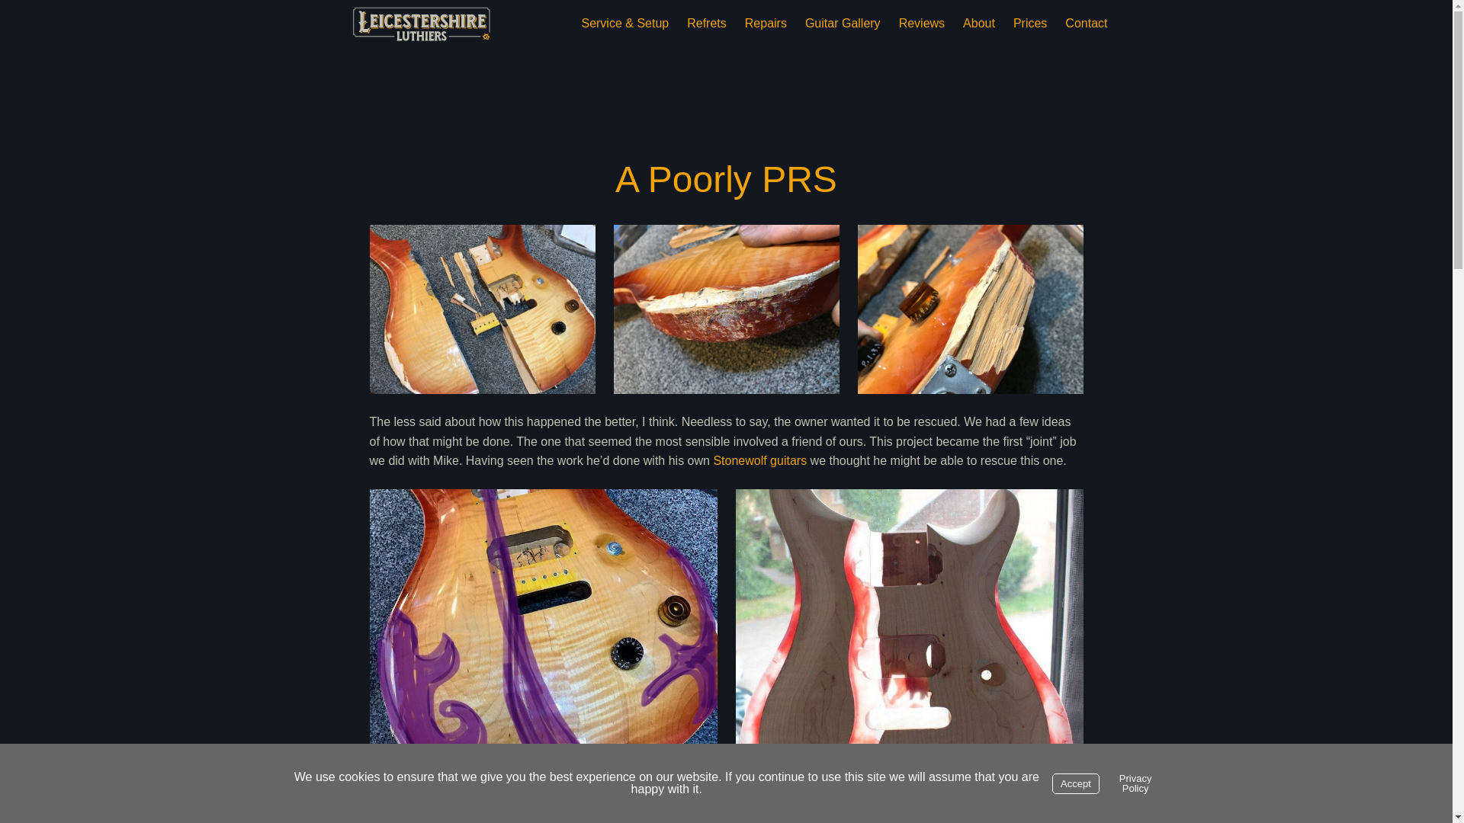 Image resolution: width=1464 pixels, height=823 pixels. Describe the element at coordinates (1075, 783) in the screenshot. I see `Accept` at that location.